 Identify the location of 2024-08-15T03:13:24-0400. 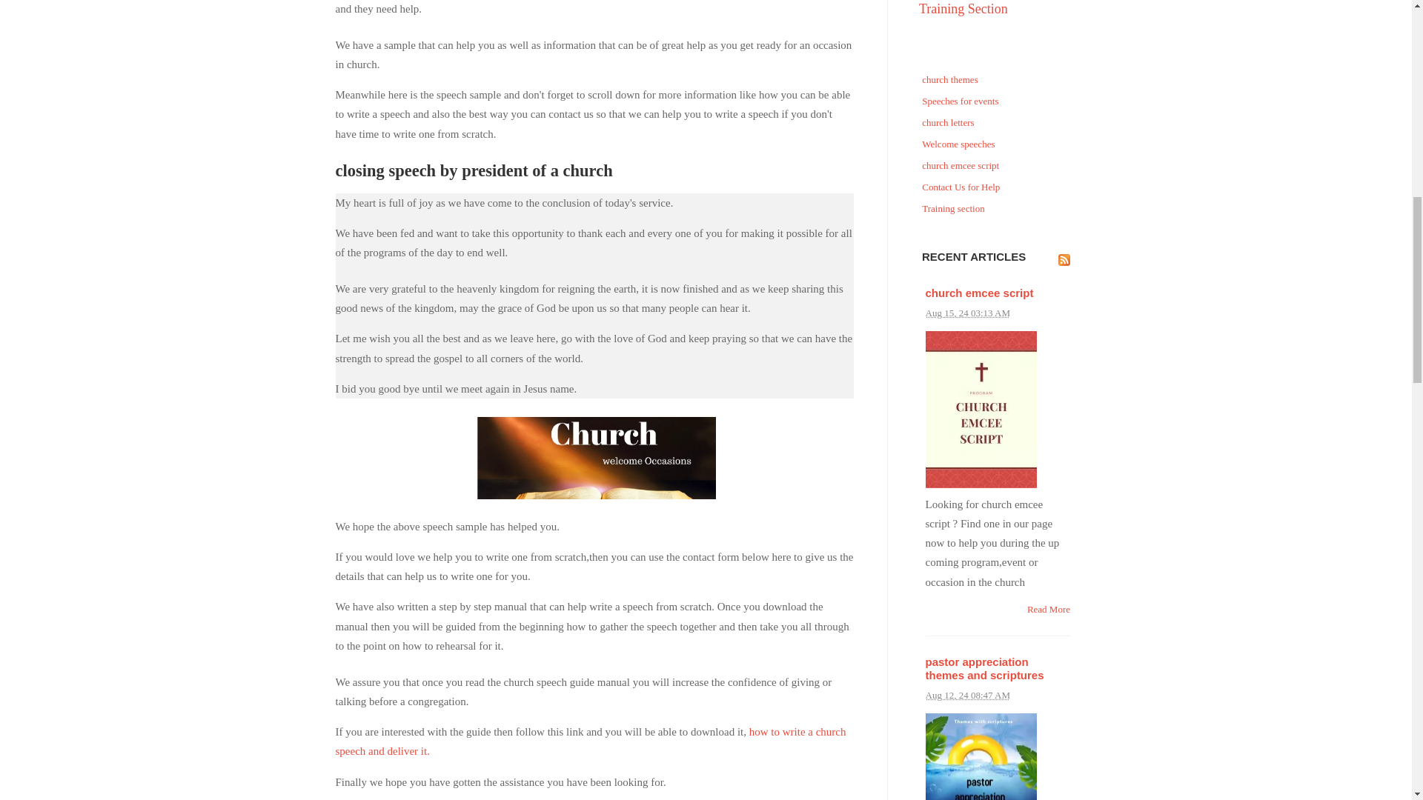
(966, 313).